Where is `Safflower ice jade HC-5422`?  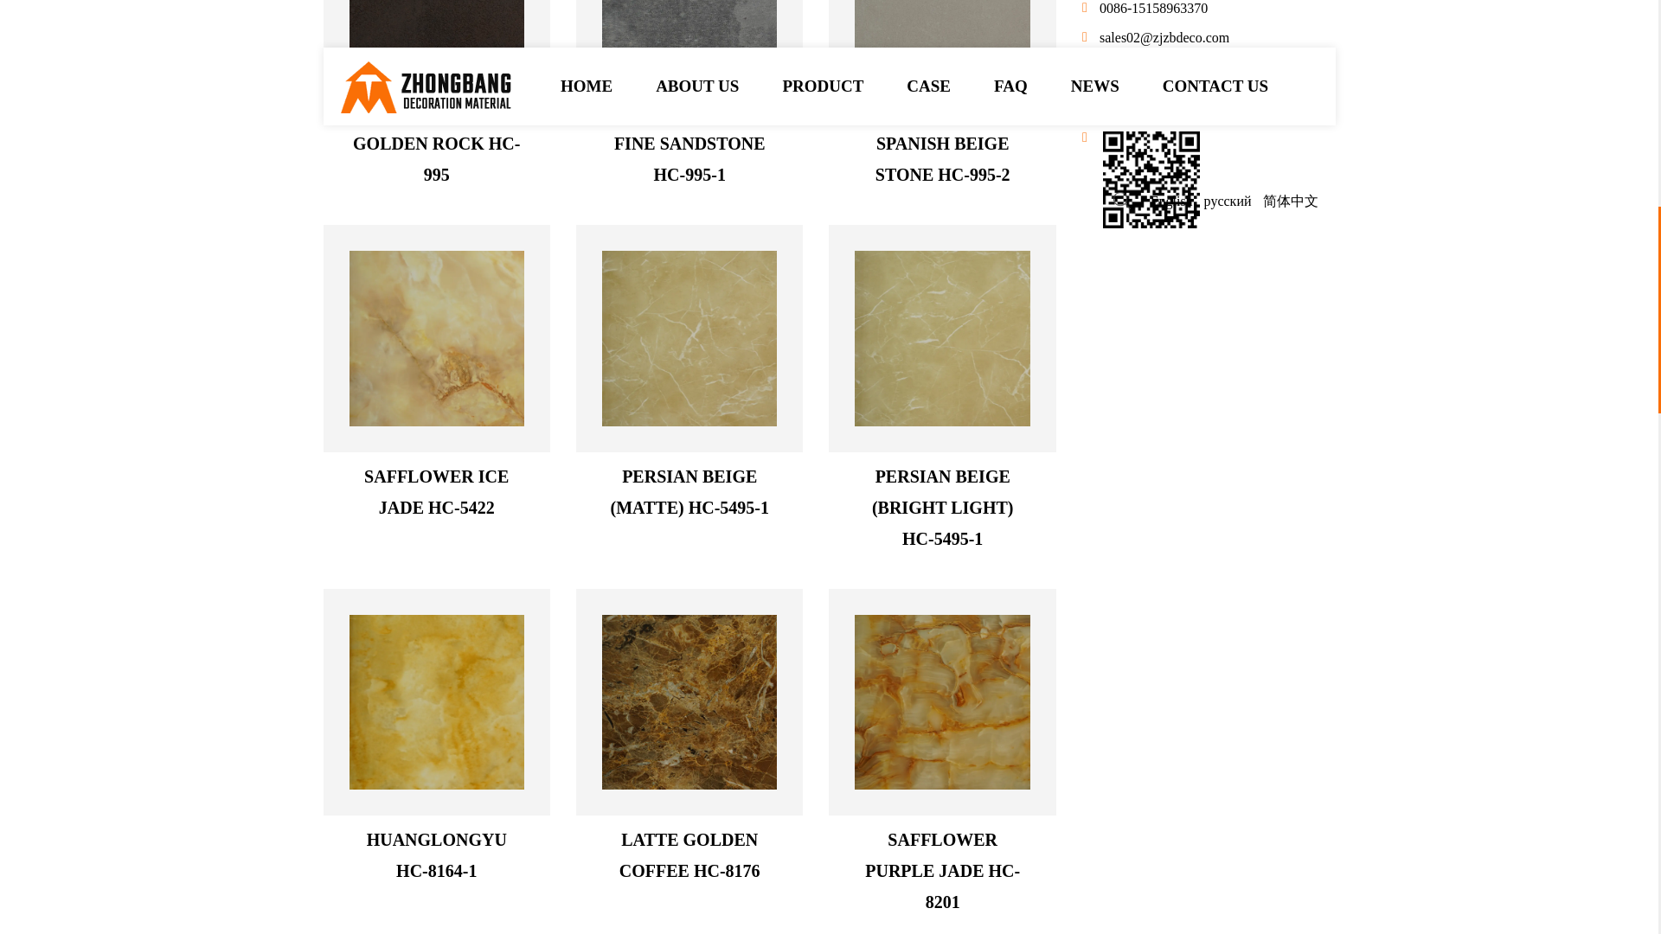 Safflower ice jade HC-5422 is located at coordinates (436, 338).